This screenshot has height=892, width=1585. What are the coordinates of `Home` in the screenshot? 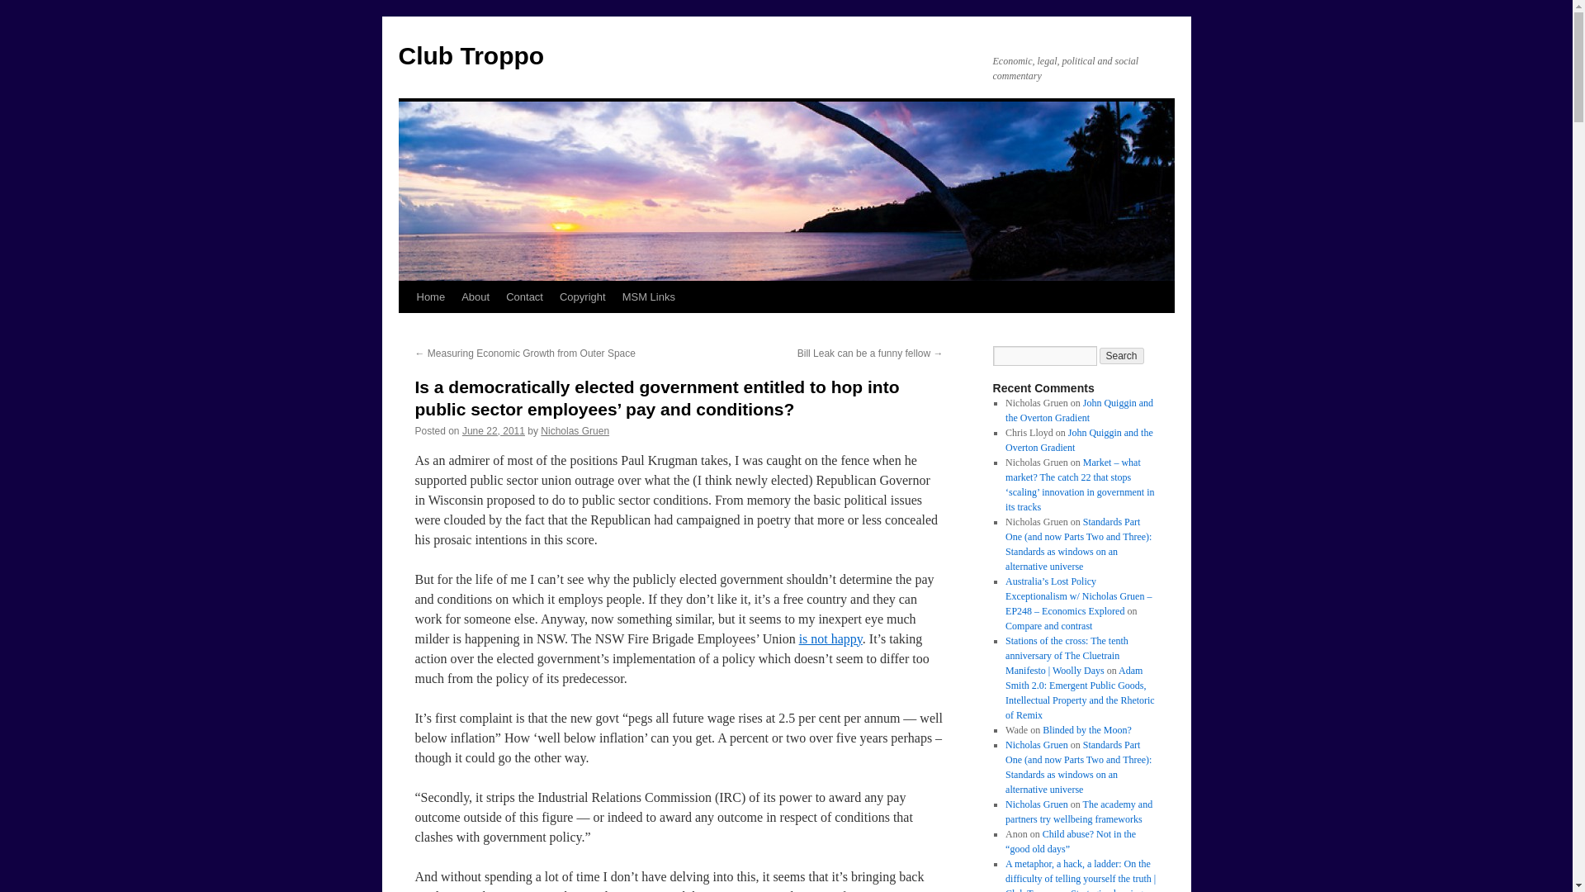 It's located at (430, 297).